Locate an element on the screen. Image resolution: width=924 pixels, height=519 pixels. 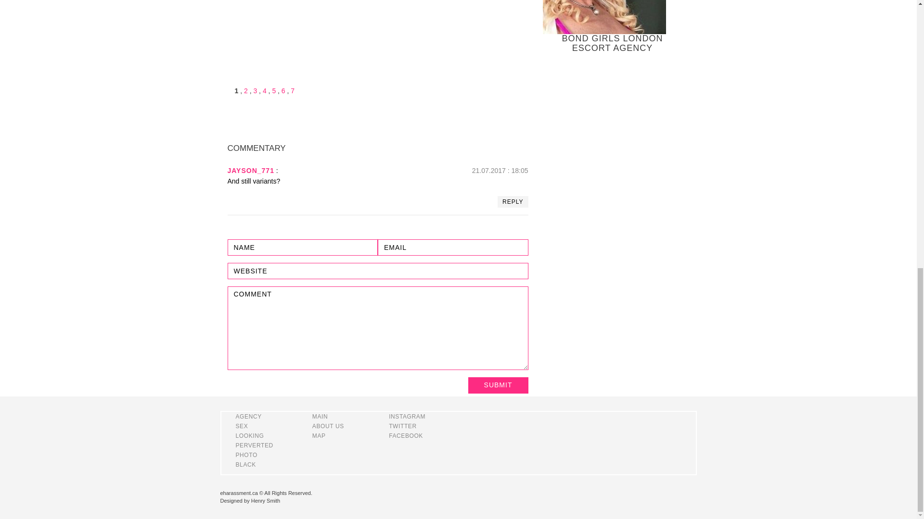
MAIN is located at coordinates (320, 416).